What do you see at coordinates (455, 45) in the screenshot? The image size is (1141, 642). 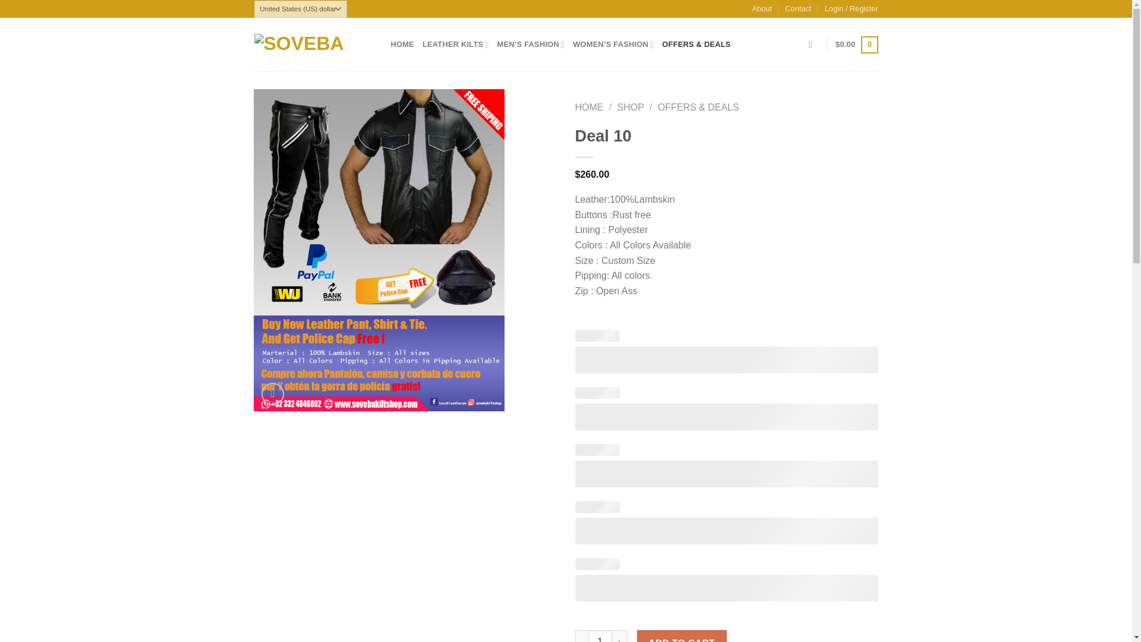 I see `LEATHER KILTS` at bounding box center [455, 45].